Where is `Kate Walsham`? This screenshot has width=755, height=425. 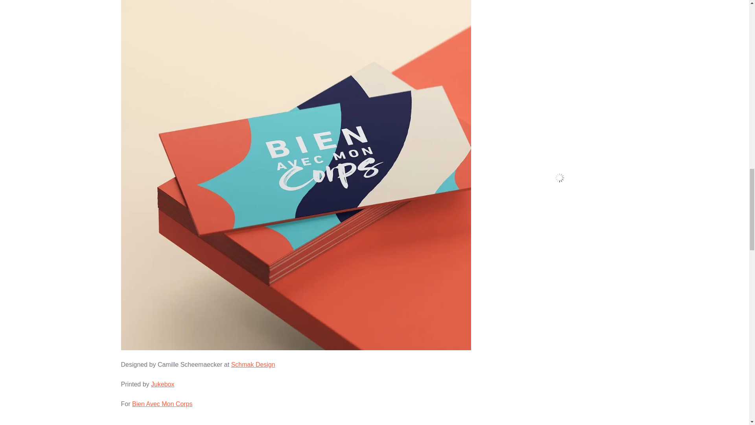 Kate Walsham is located at coordinates (560, 292).